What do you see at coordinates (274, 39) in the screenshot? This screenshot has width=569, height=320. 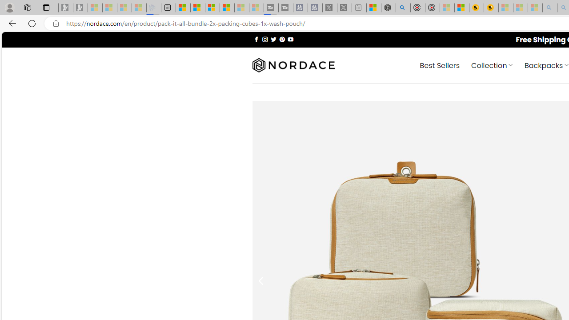 I see `Follow on Twitter` at bounding box center [274, 39].